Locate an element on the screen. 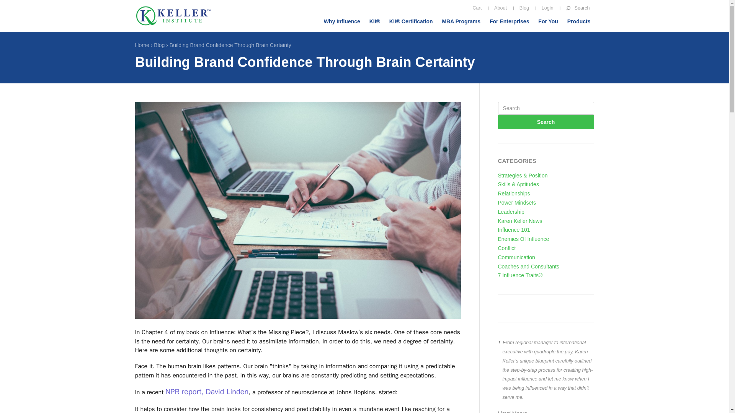  For You is located at coordinates (548, 21).